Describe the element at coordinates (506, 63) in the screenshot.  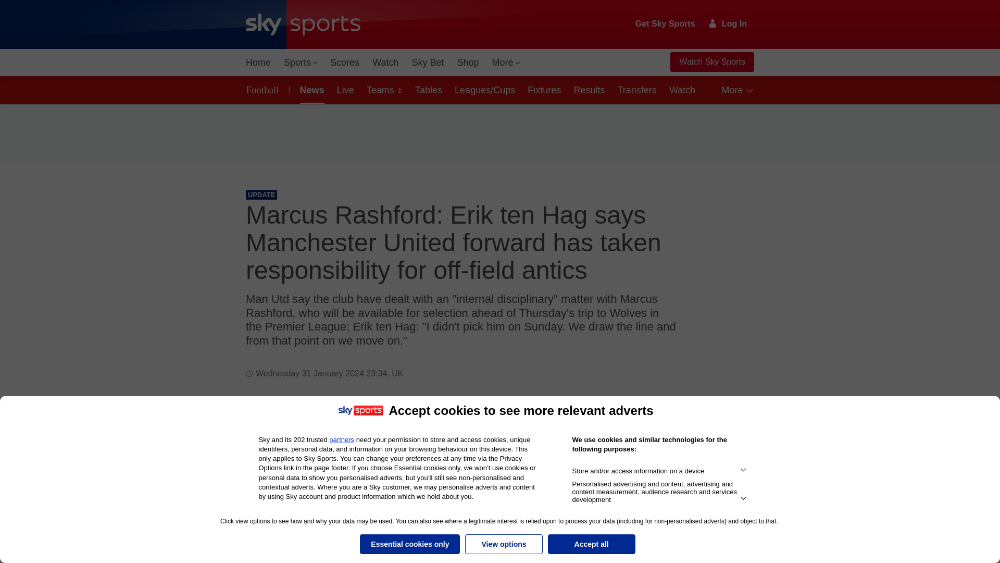
I see `More` at that location.